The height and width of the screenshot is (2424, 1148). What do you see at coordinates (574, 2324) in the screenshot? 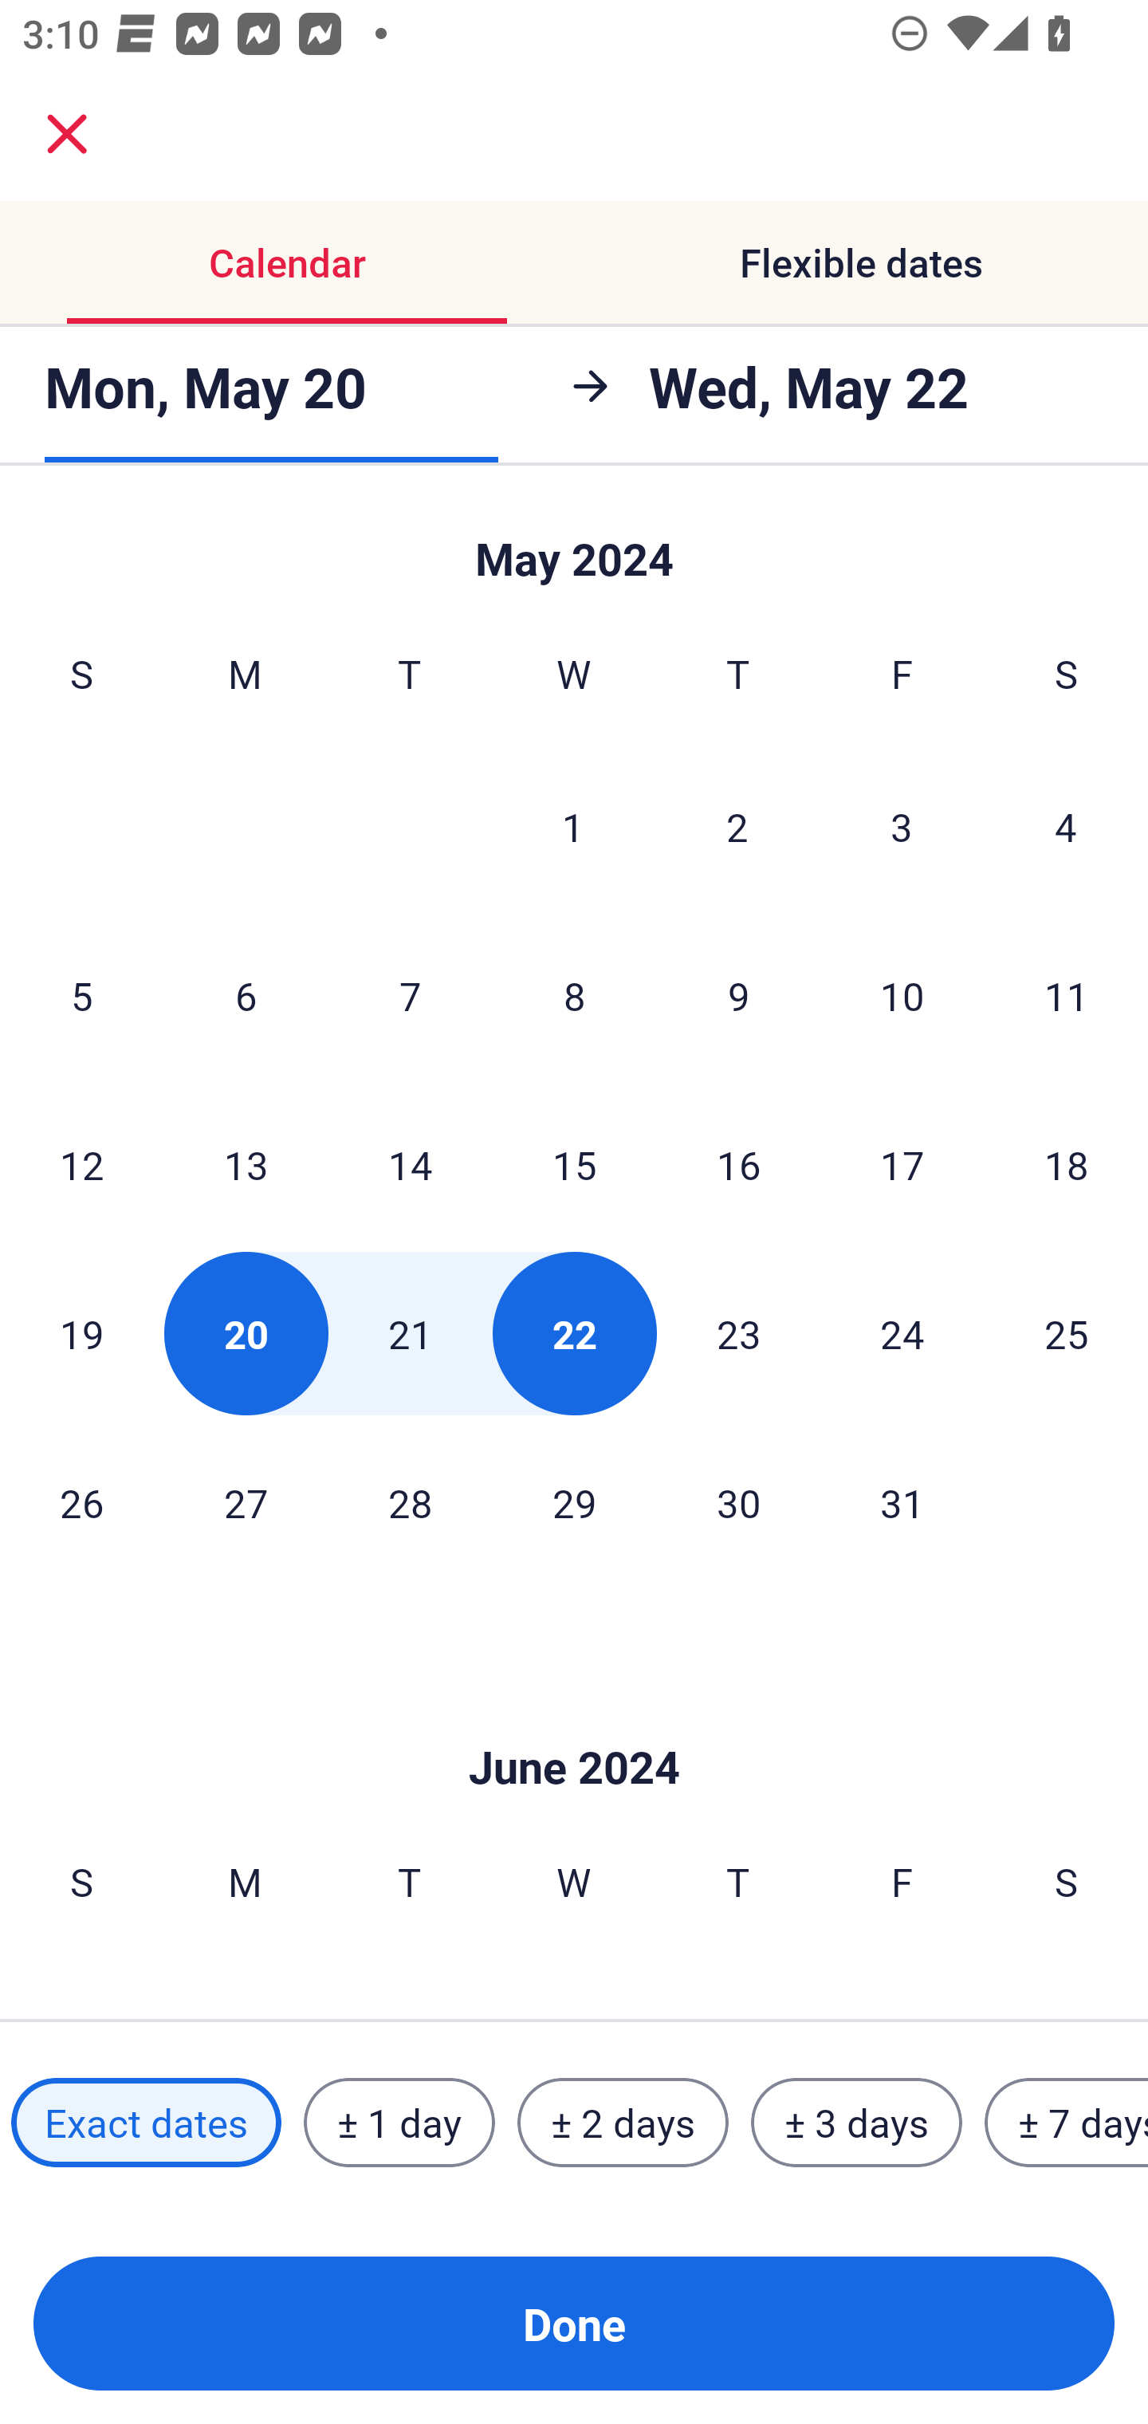
I see `Done` at bounding box center [574, 2324].